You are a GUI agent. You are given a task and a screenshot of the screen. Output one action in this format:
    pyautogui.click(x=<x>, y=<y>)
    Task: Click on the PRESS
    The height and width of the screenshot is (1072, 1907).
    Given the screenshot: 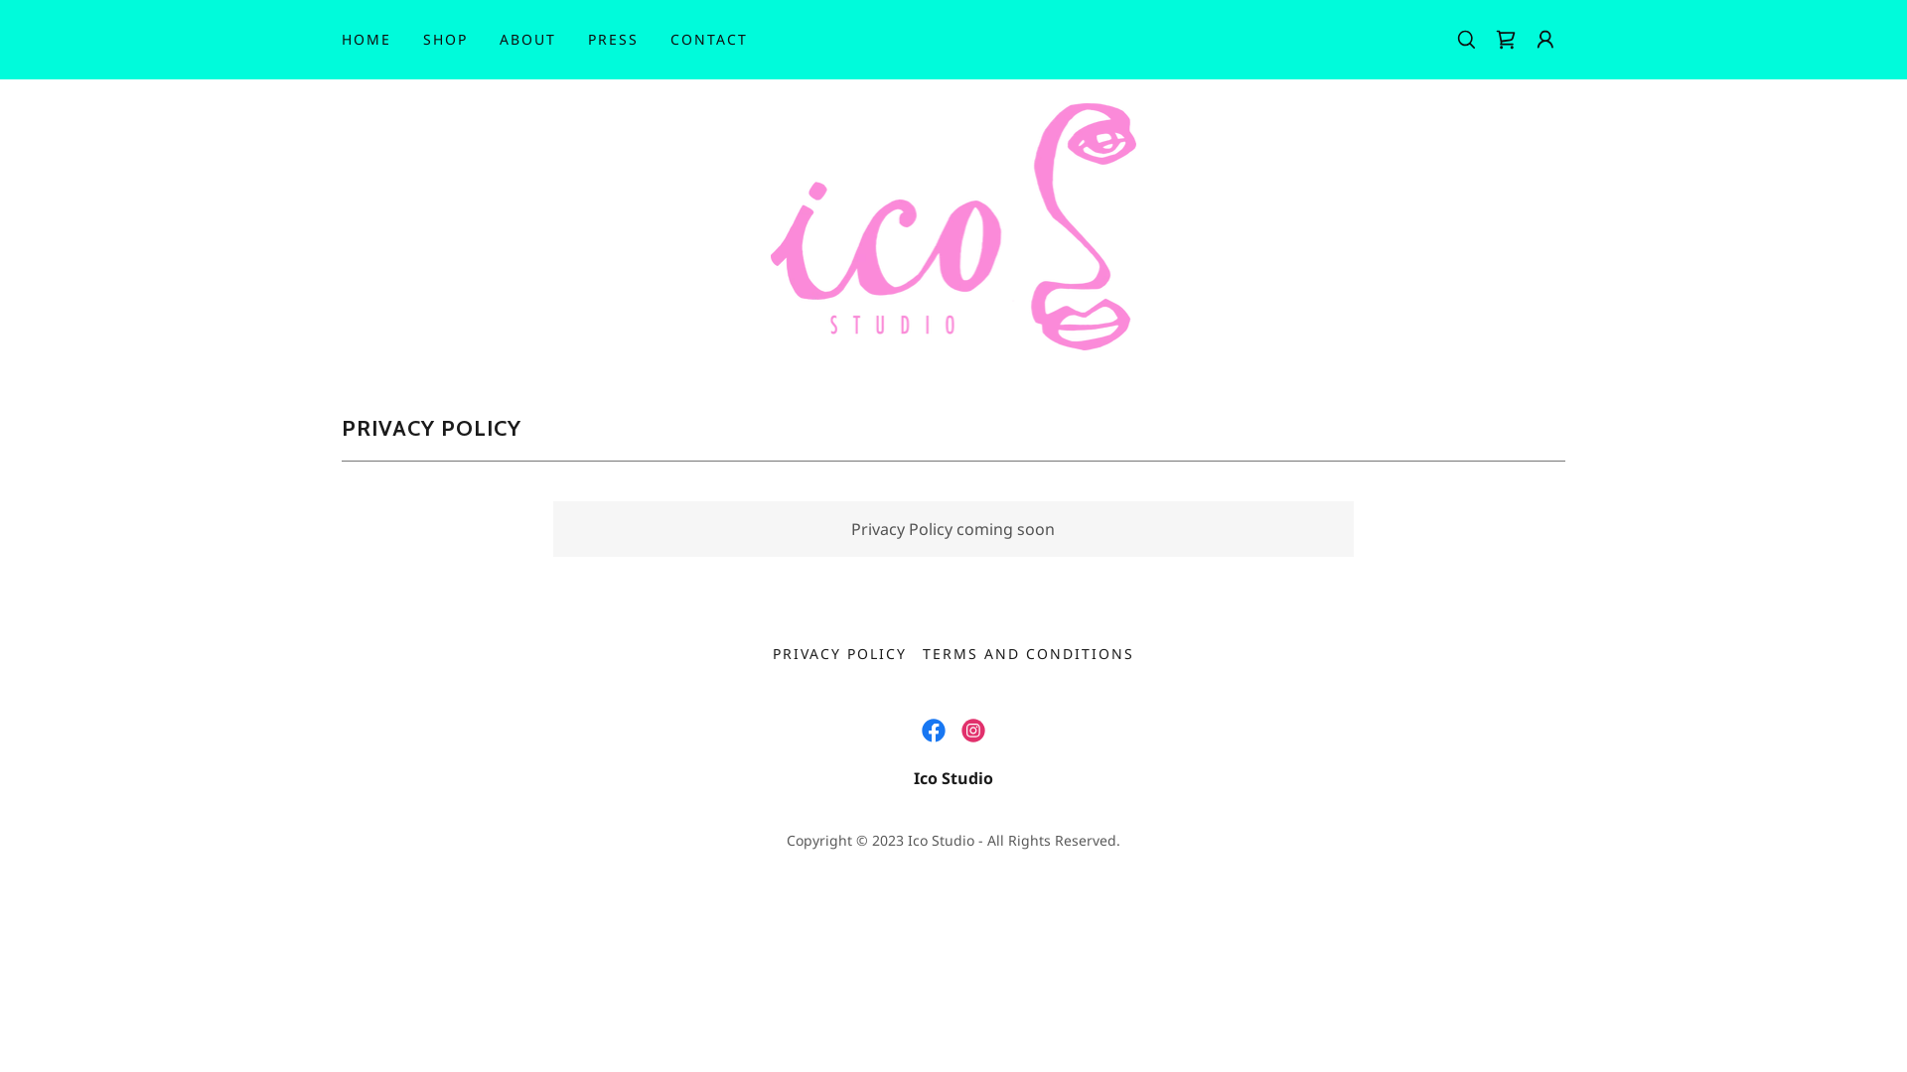 What is the action you would take?
    pyautogui.click(x=614, y=40)
    